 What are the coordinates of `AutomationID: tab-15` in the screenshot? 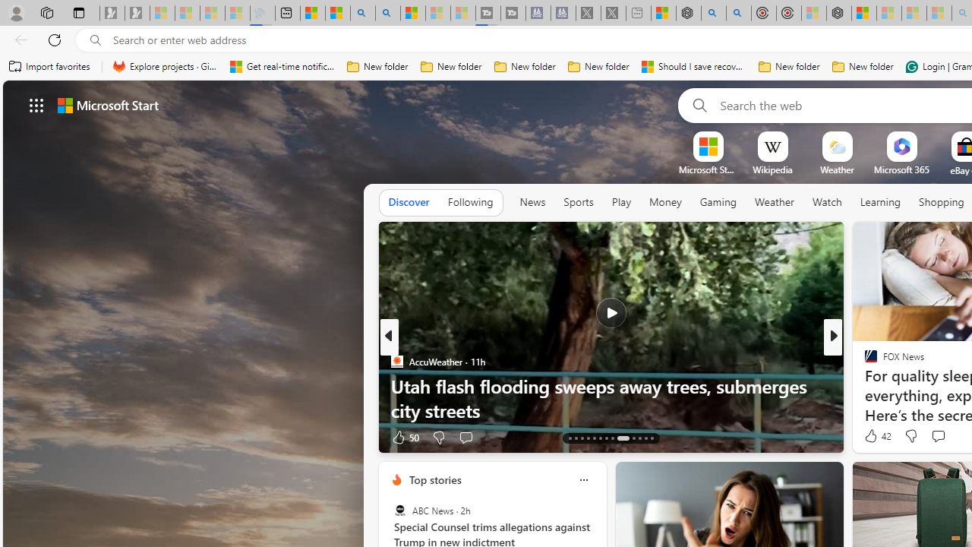 It's located at (582, 438).